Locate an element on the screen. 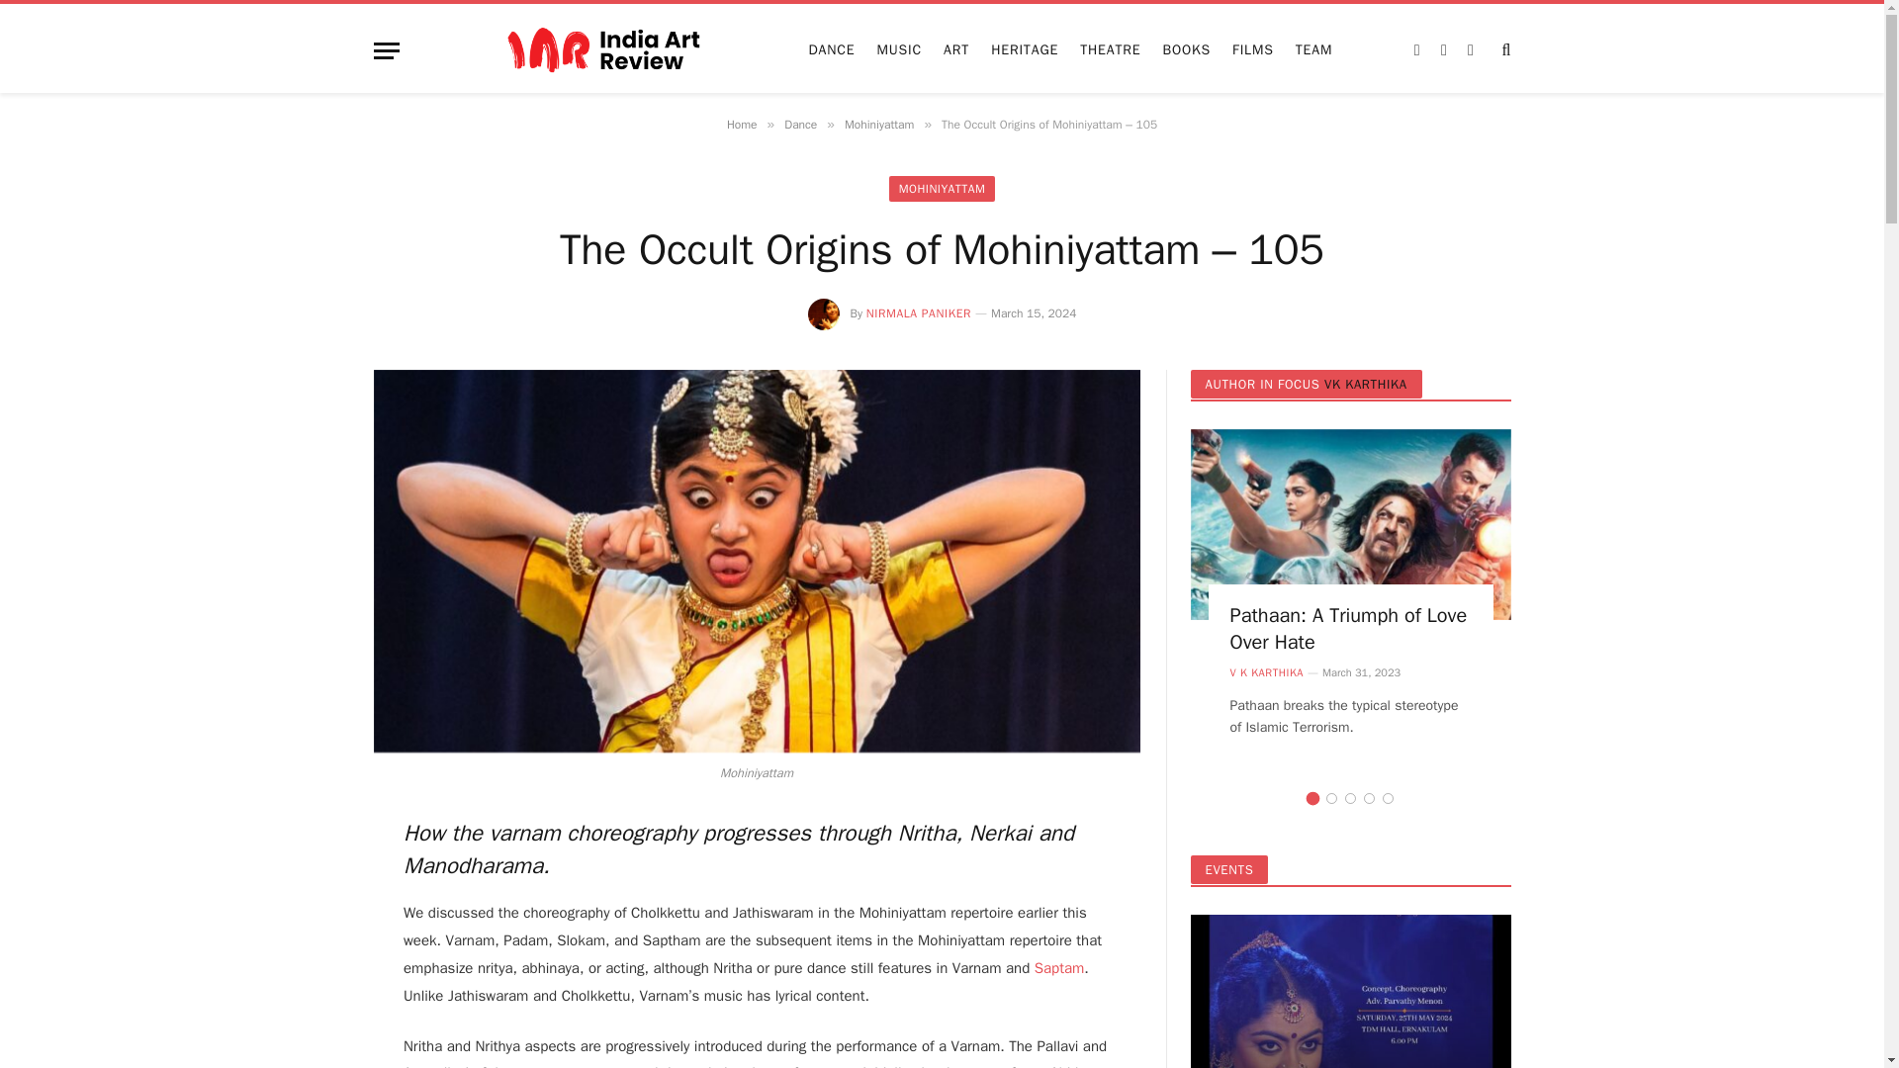 This screenshot has width=1899, height=1068. HERITAGE is located at coordinates (1024, 50).